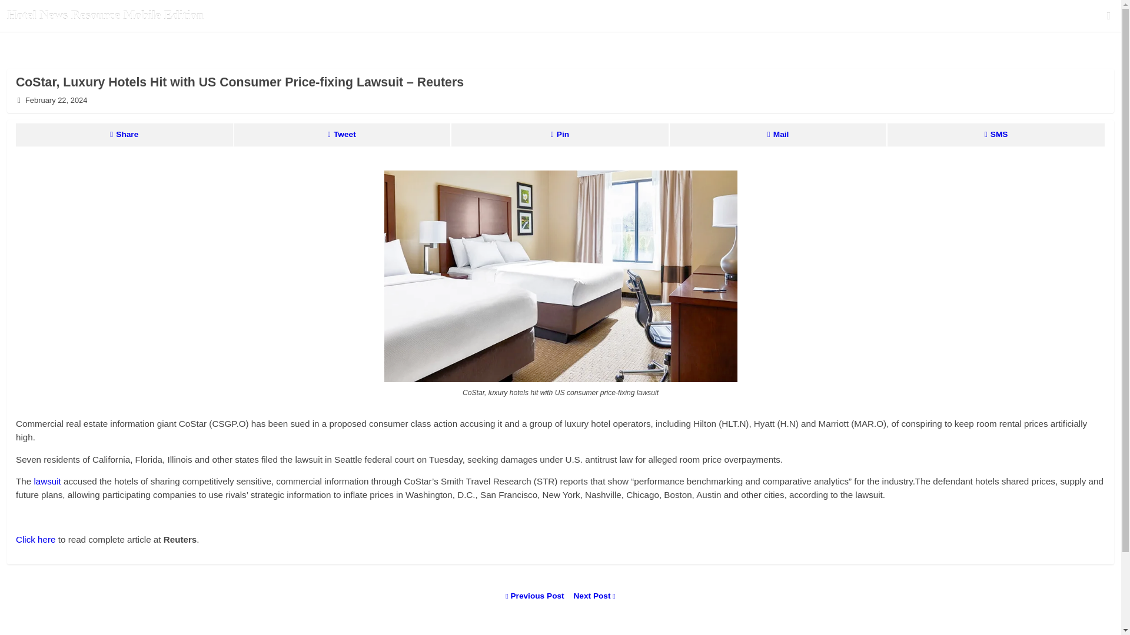  What do you see at coordinates (560, 135) in the screenshot?
I see `Pin` at bounding box center [560, 135].